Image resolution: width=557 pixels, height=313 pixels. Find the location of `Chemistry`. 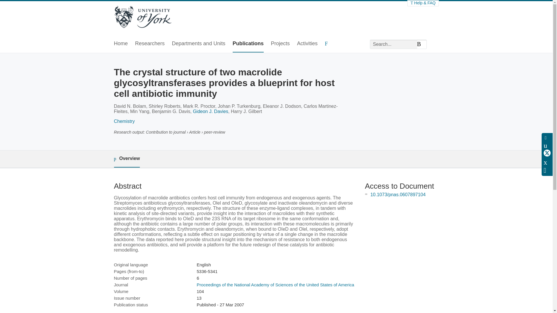

Chemistry is located at coordinates (124, 121).